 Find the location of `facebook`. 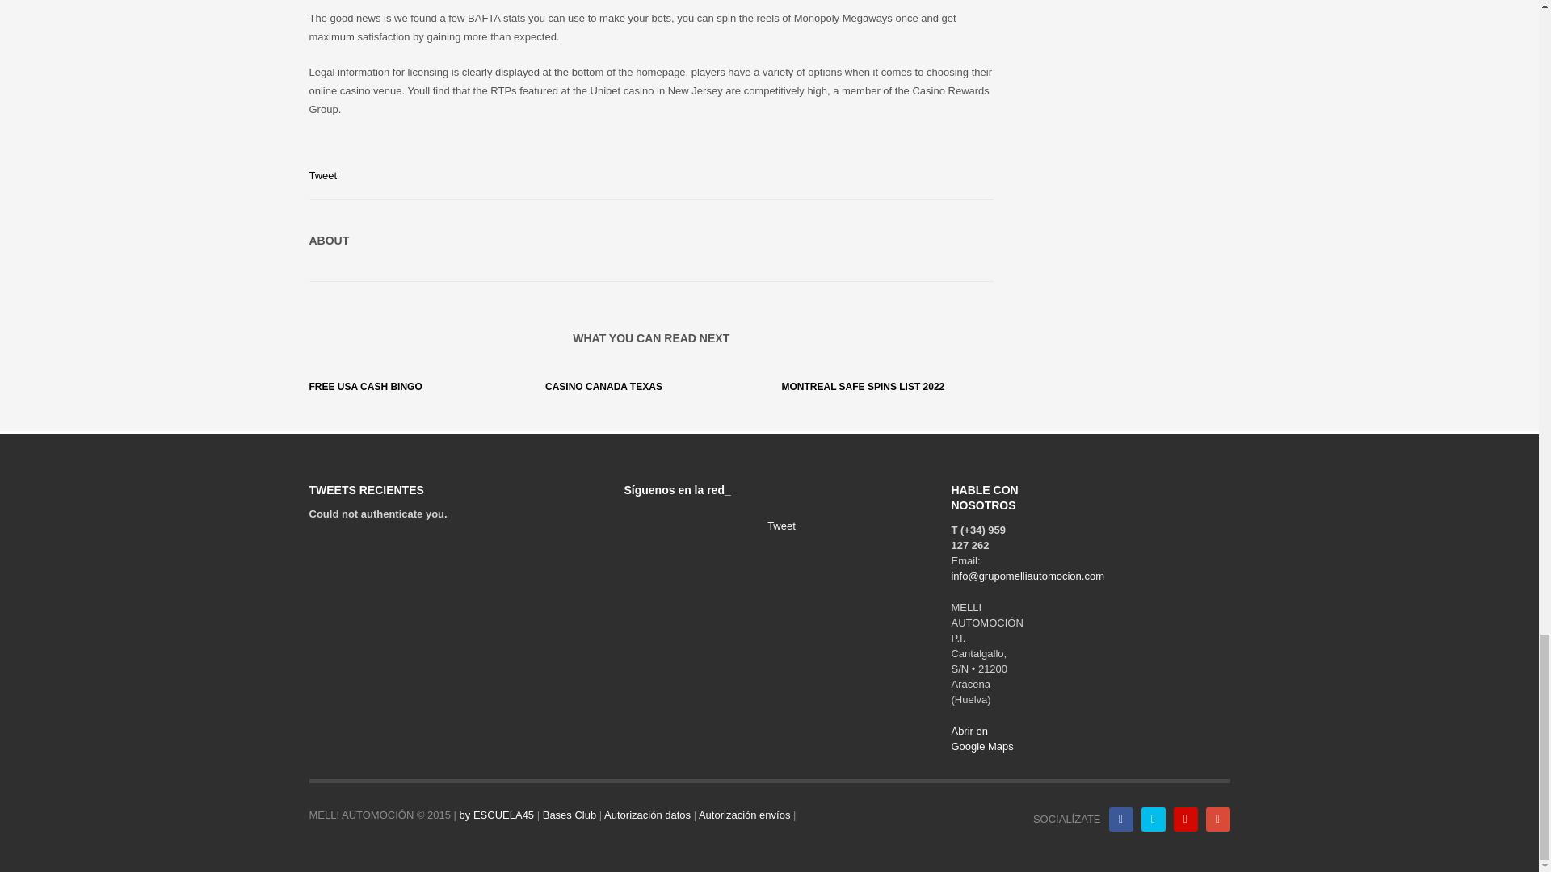

facebook is located at coordinates (1120, 820).